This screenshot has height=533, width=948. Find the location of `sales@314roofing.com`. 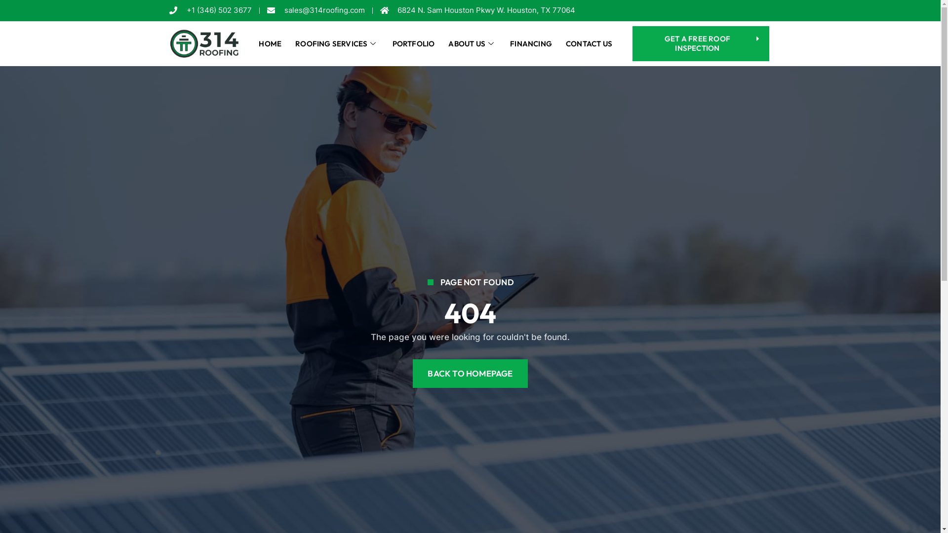

sales@314roofing.com is located at coordinates (316, 11).